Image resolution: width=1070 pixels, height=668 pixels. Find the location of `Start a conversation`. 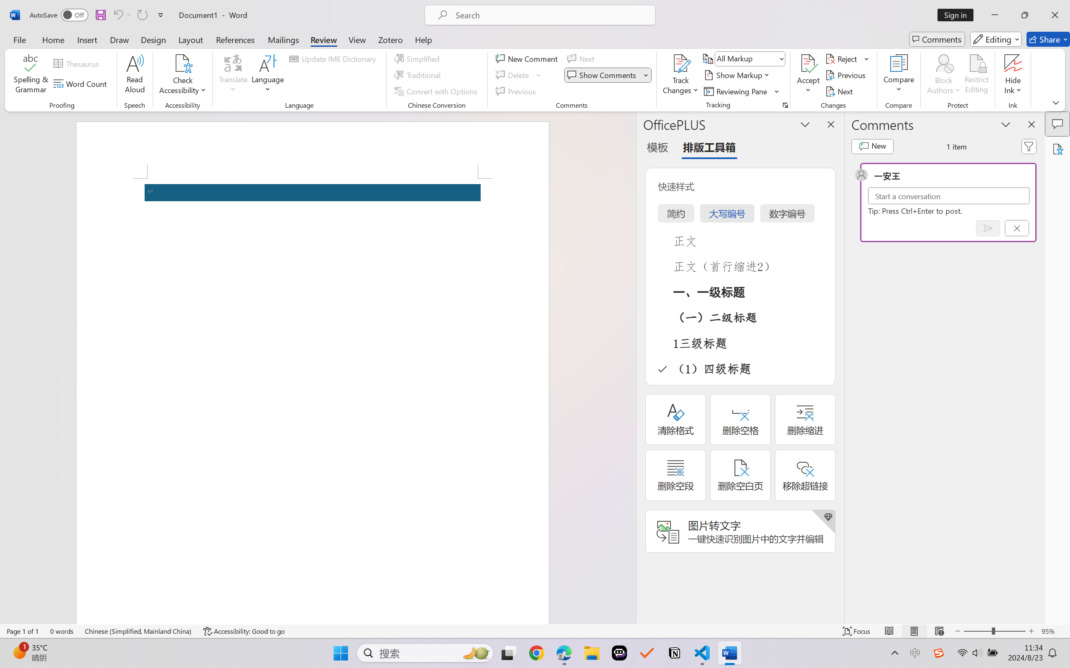

Start a conversation is located at coordinates (949, 196).